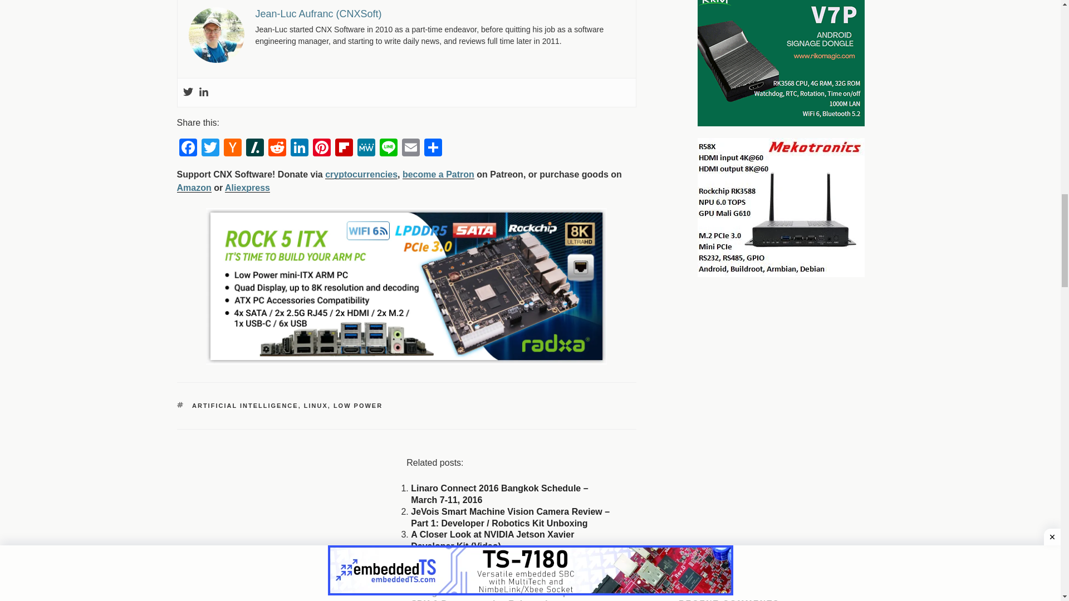  I want to click on Reddit, so click(277, 149).